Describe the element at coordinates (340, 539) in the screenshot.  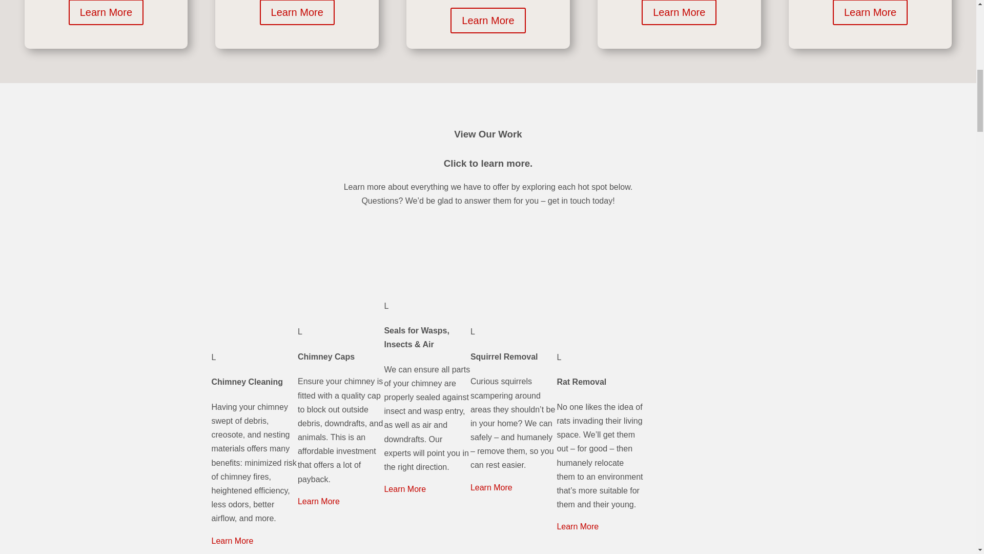
I see `Coopertown Chimney Repairs` at that location.